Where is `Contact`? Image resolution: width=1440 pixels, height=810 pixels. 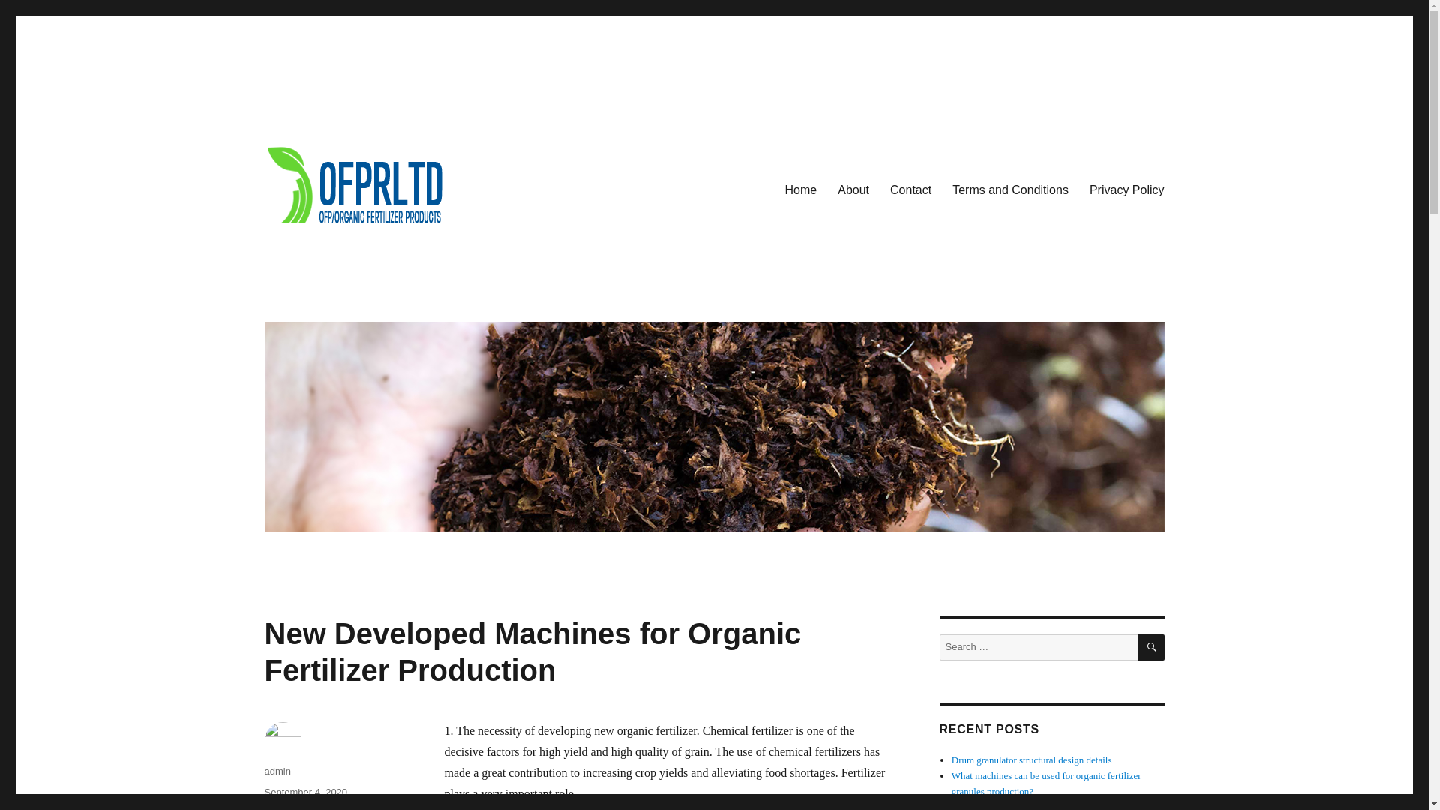 Contact is located at coordinates (910, 190).